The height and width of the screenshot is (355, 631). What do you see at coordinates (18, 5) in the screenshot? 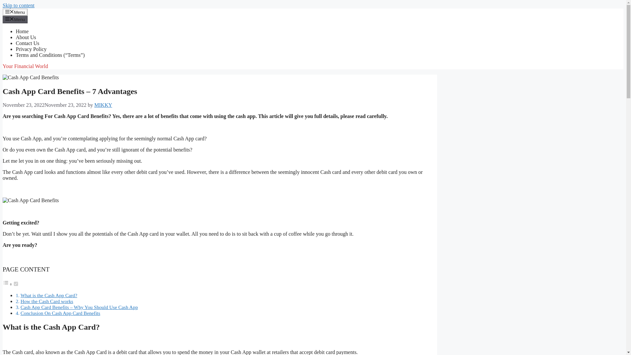
I see `Skip to content` at bounding box center [18, 5].